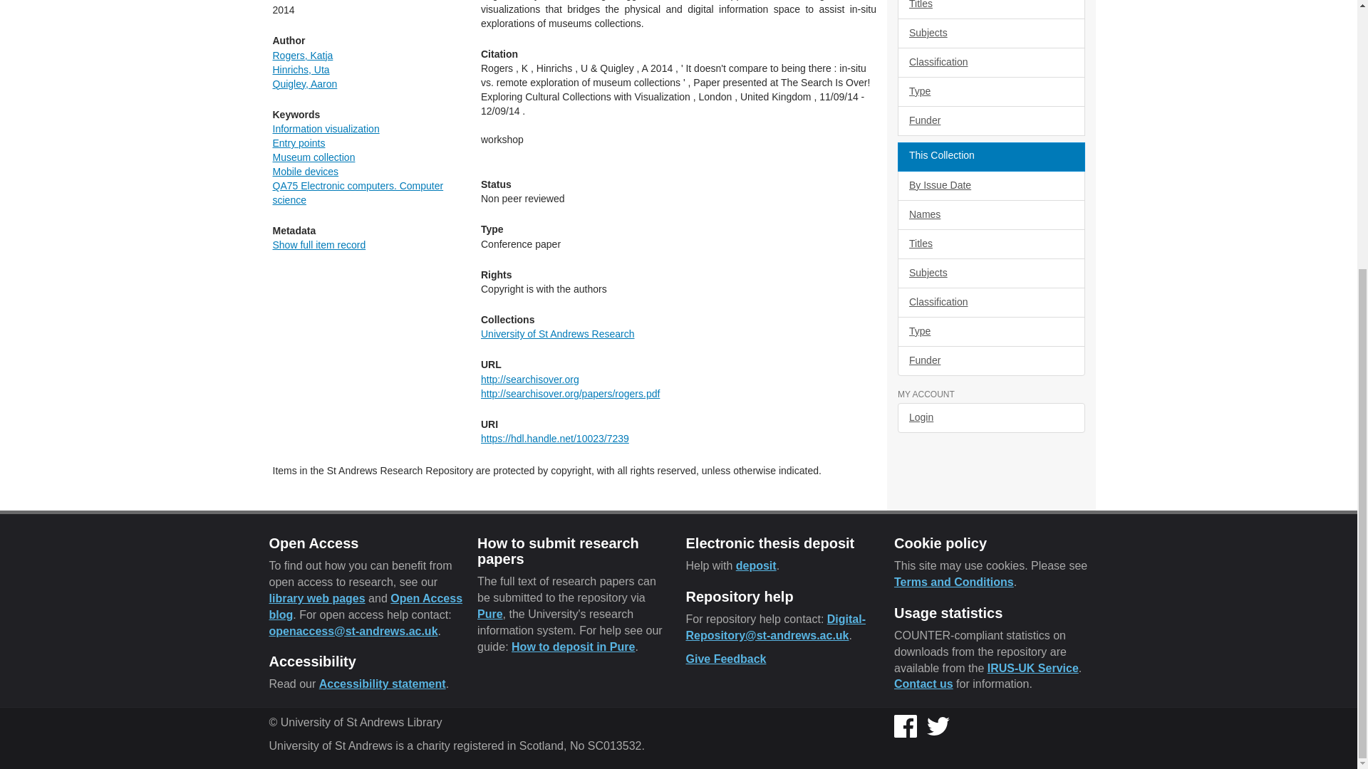 The image size is (1368, 769). Describe the element at coordinates (557, 334) in the screenshot. I see `University of St Andrews Research` at that location.